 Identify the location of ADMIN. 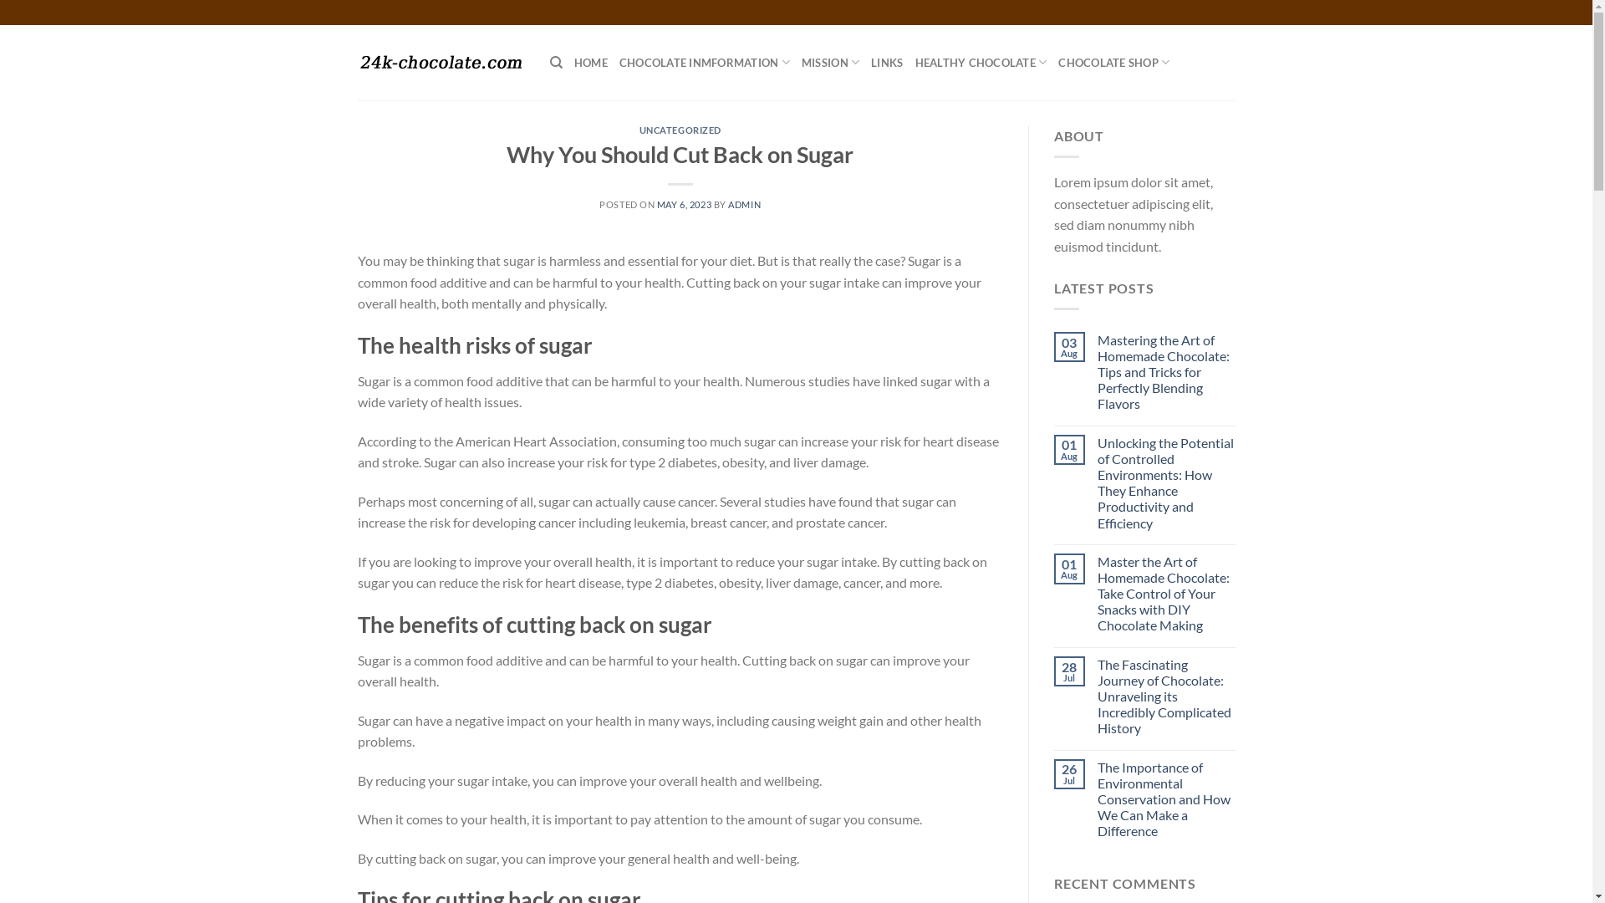
(744, 204).